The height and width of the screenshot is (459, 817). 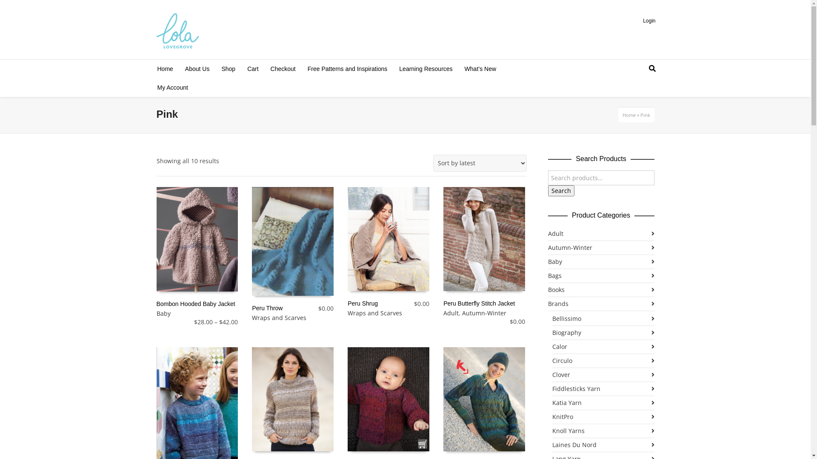 What do you see at coordinates (228, 69) in the screenshot?
I see `Shop` at bounding box center [228, 69].